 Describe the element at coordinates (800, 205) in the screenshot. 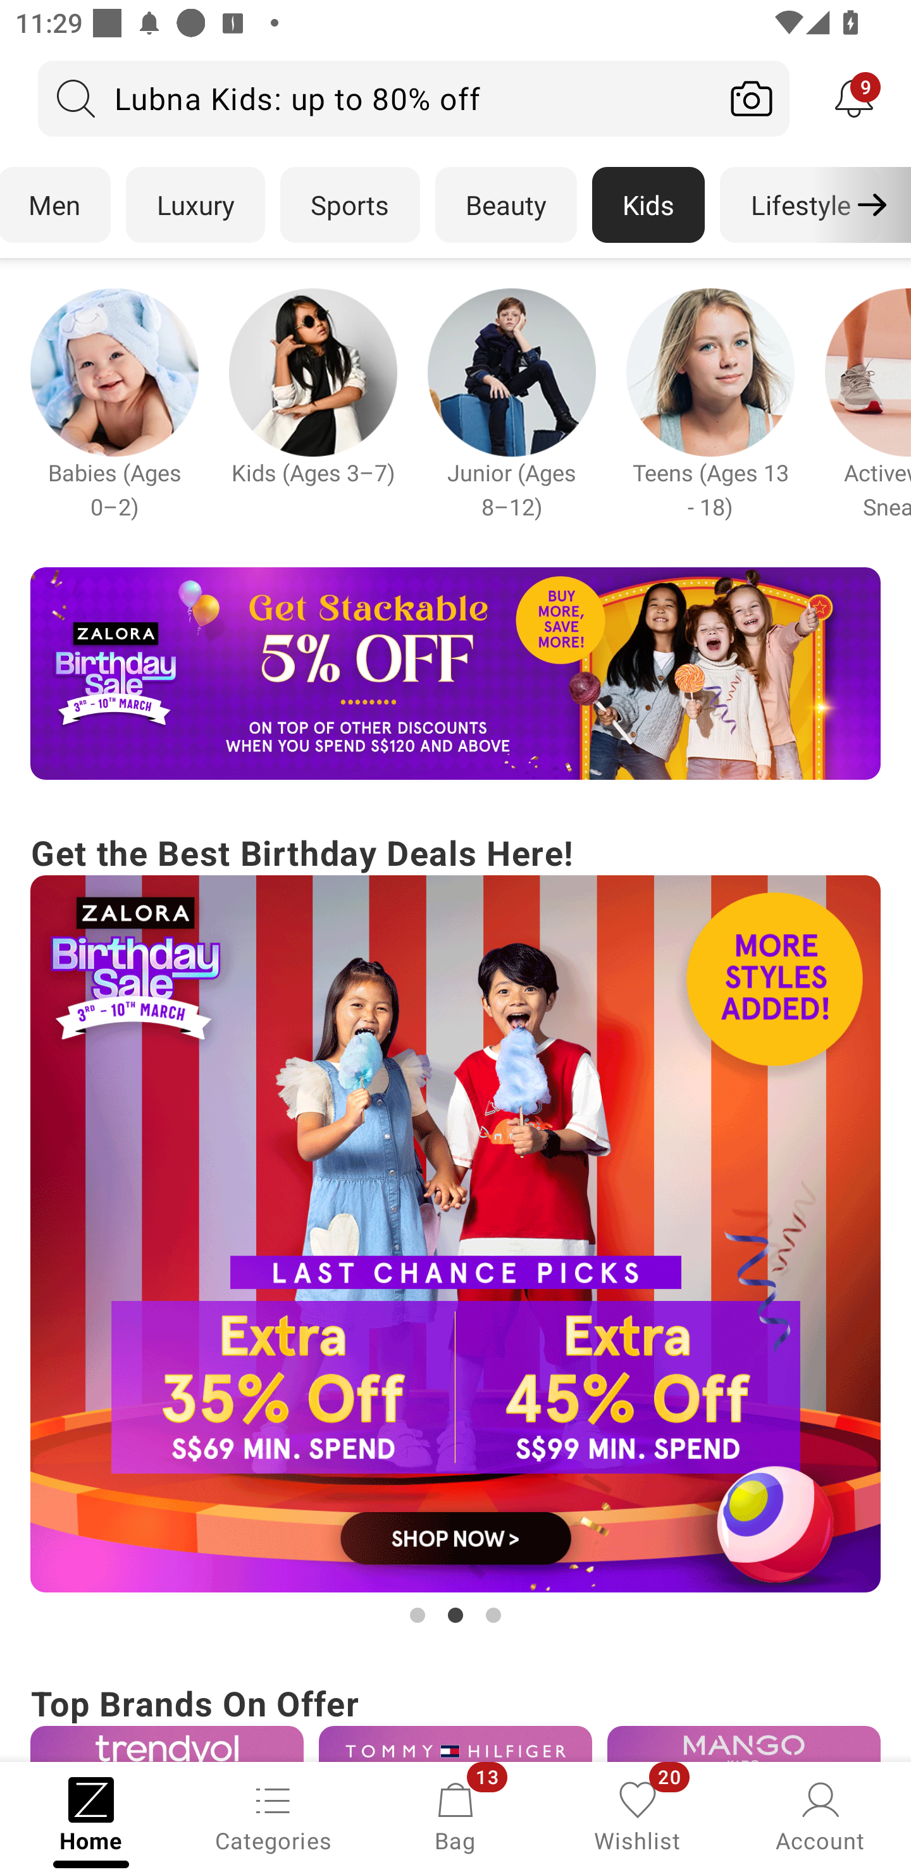

I see `Lifestyle` at that location.